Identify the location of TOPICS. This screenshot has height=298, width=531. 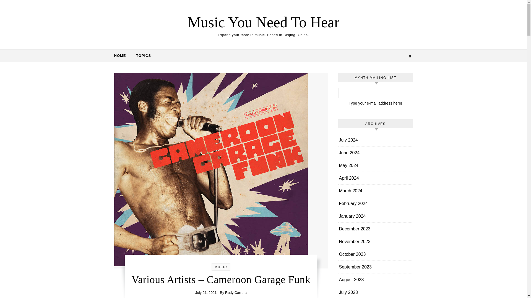
(141, 56).